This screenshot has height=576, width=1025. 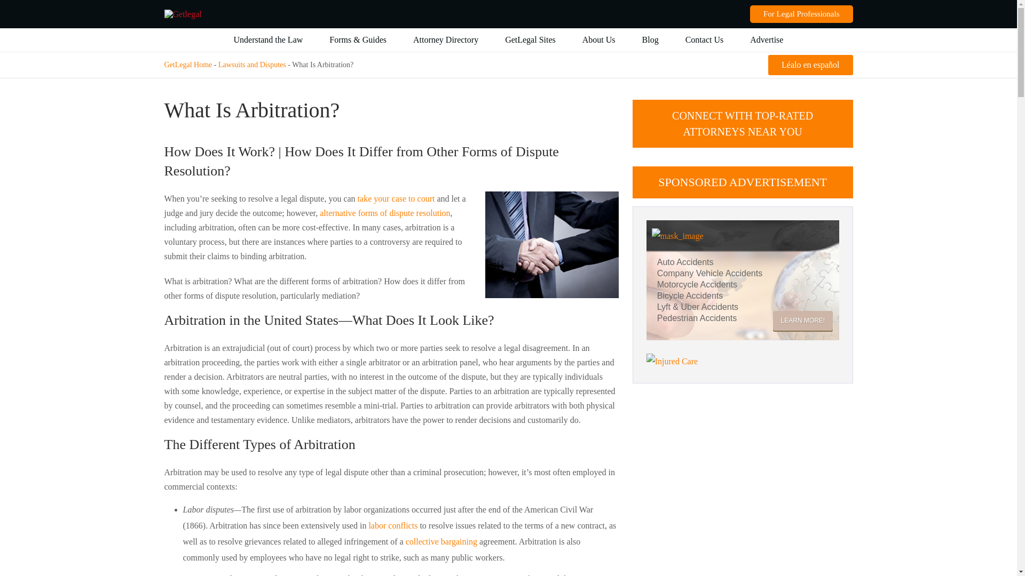 I want to click on Advertise, so click(x=767, y=39).